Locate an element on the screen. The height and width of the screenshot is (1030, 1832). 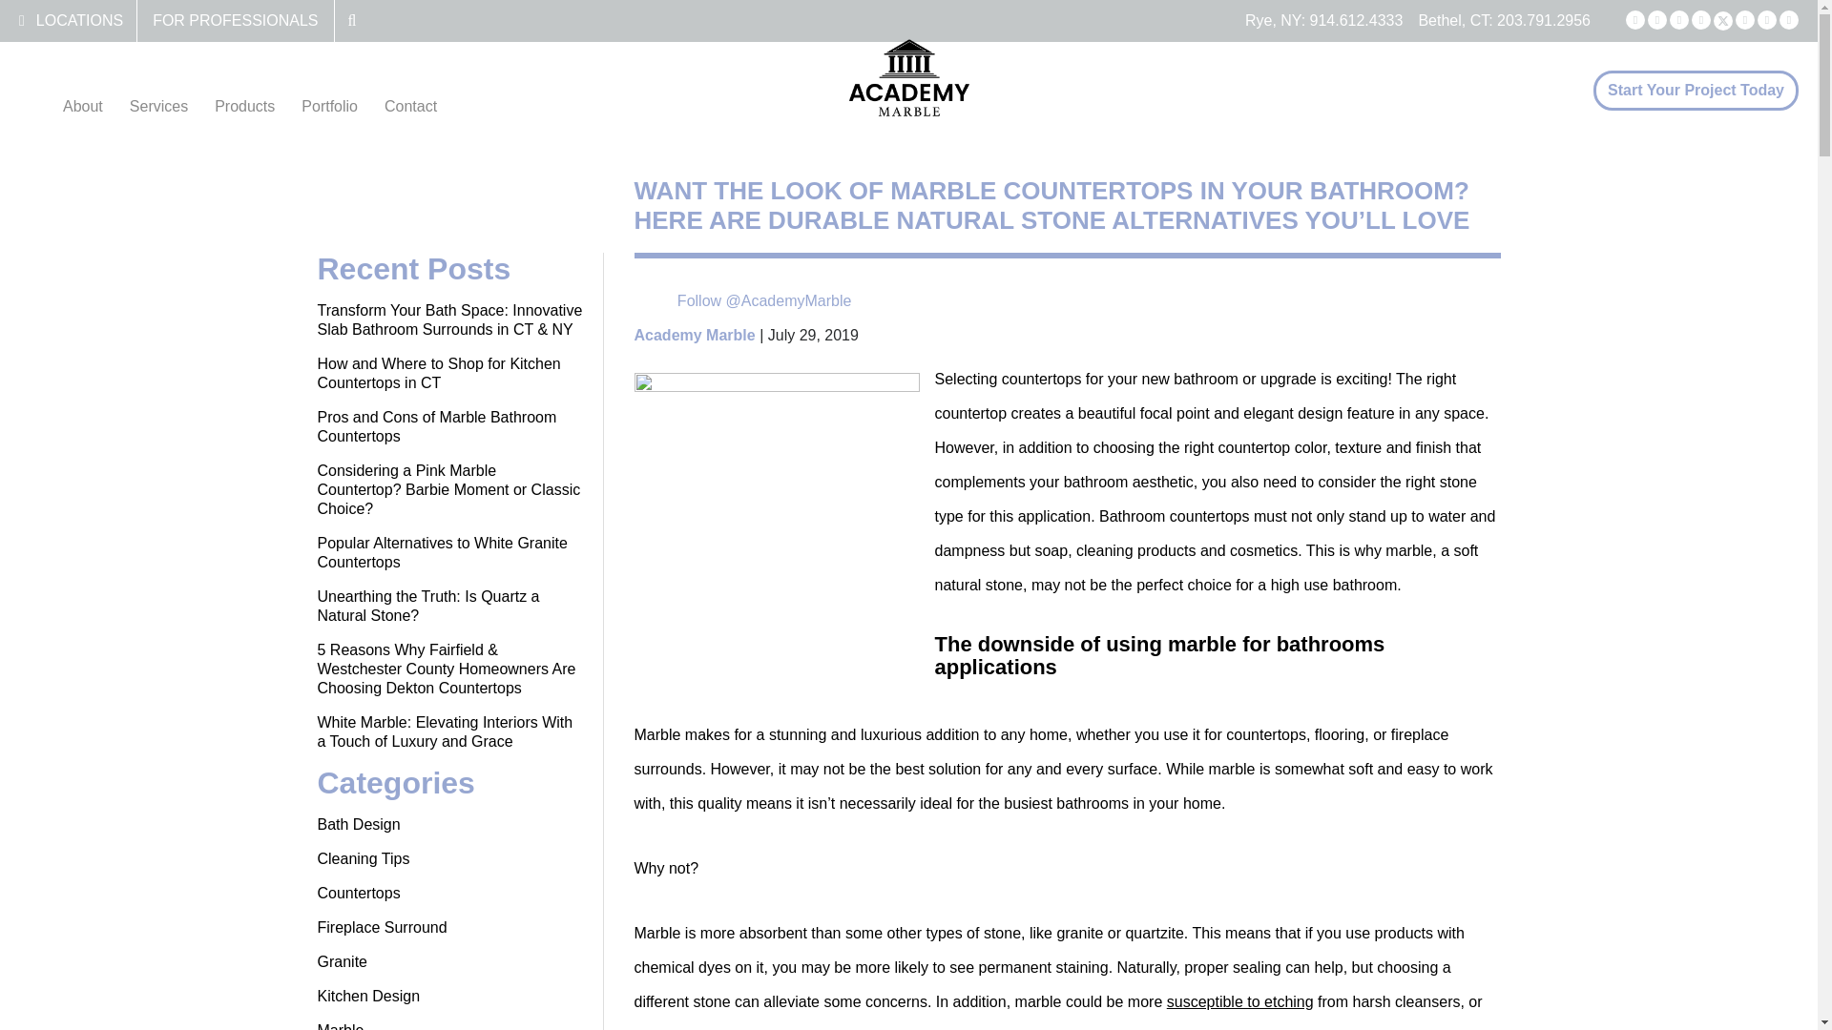
914.612.4333 is located at coordinates (1356, 20).